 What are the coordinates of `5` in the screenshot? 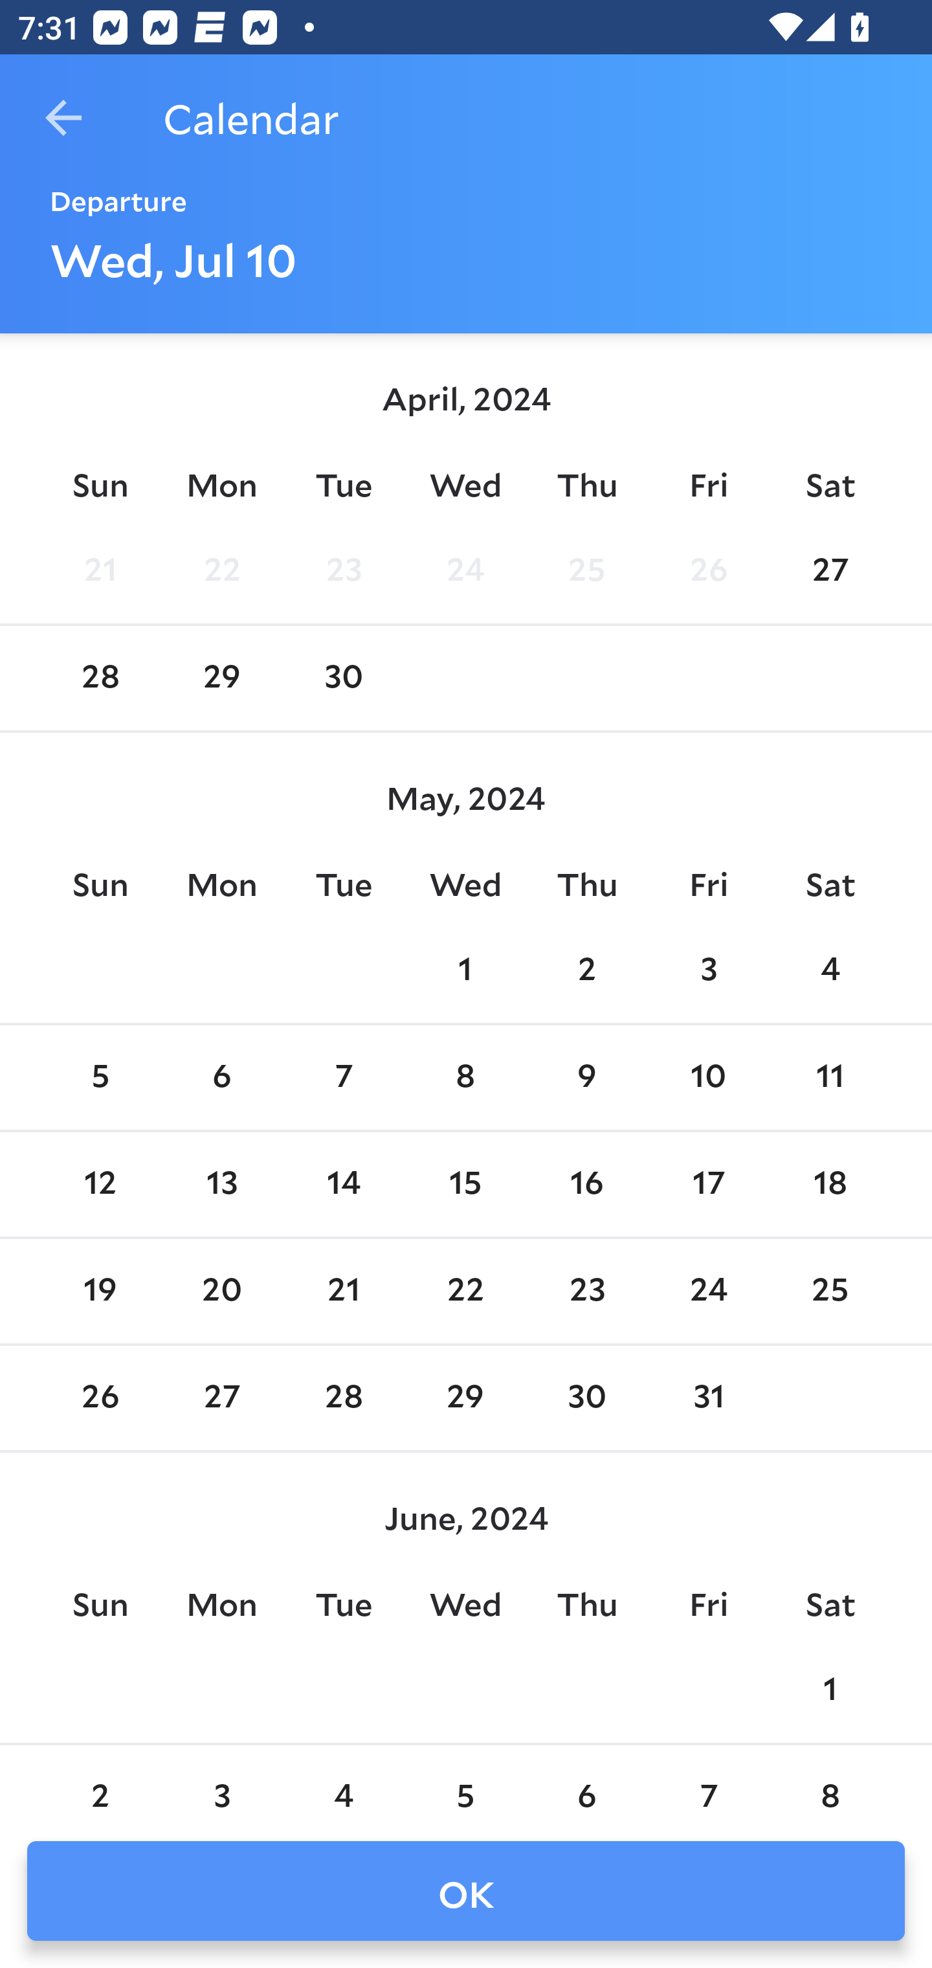 It's located at (100, 1079).